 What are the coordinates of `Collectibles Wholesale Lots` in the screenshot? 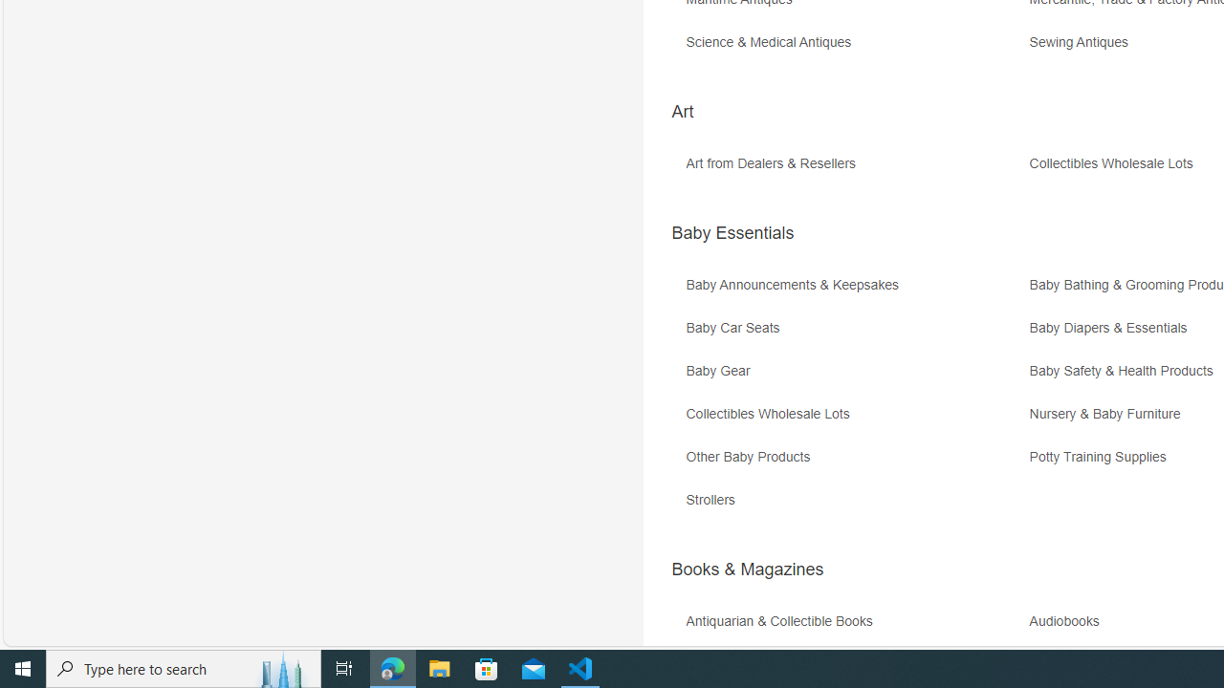 It's located at (855, 420).